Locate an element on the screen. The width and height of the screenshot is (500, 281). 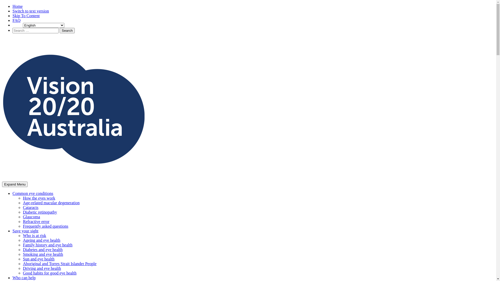
Refractive error is located at coordinates (36, 222).